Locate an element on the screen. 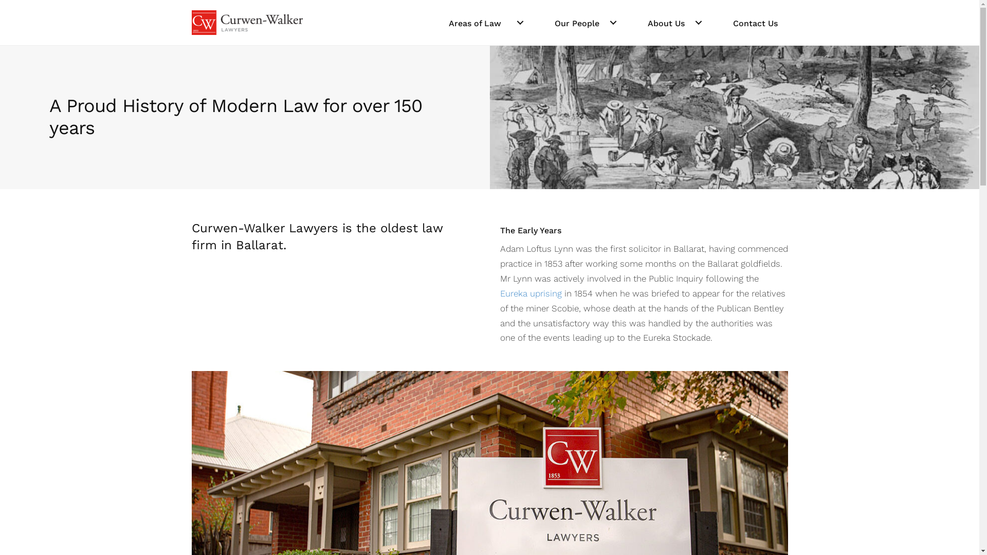 The width and height of the screenshot is (987, 555). curwen-walker-logo-2 is located at coordinates (247, 23).